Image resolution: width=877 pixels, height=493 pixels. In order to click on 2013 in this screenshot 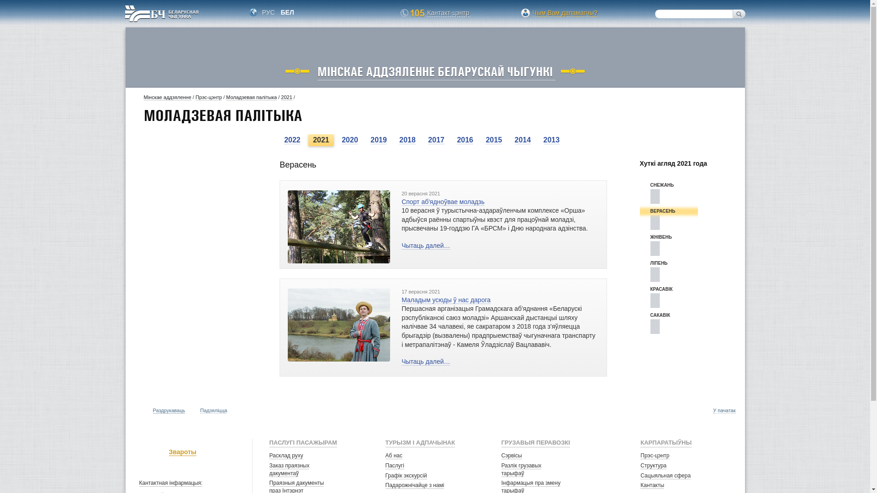, I will do `click(552, 140)`.